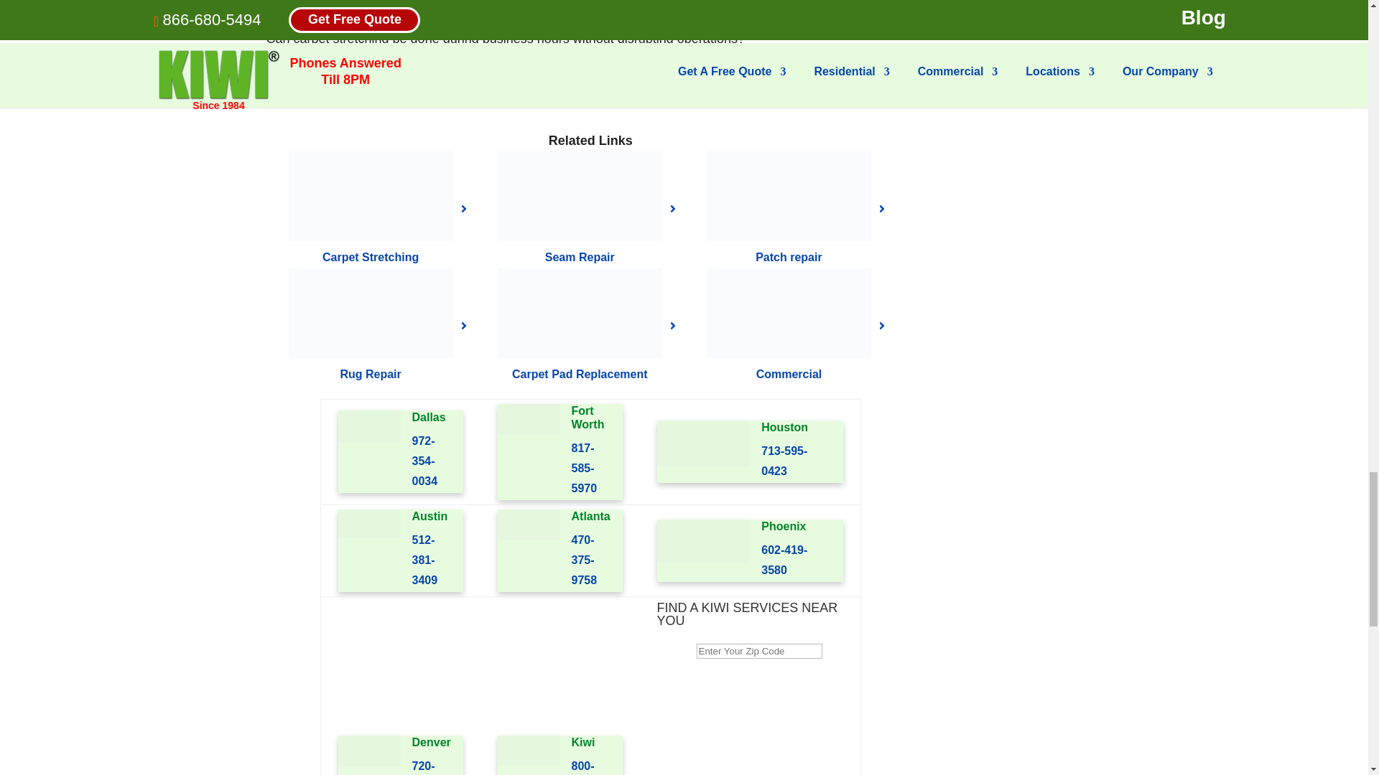 This screenshot has width=1379, height=775. What do you see at coordinates (371, 257) in the screenshot?
I see `Carpet Stretching` at bounding box center [371, 257].